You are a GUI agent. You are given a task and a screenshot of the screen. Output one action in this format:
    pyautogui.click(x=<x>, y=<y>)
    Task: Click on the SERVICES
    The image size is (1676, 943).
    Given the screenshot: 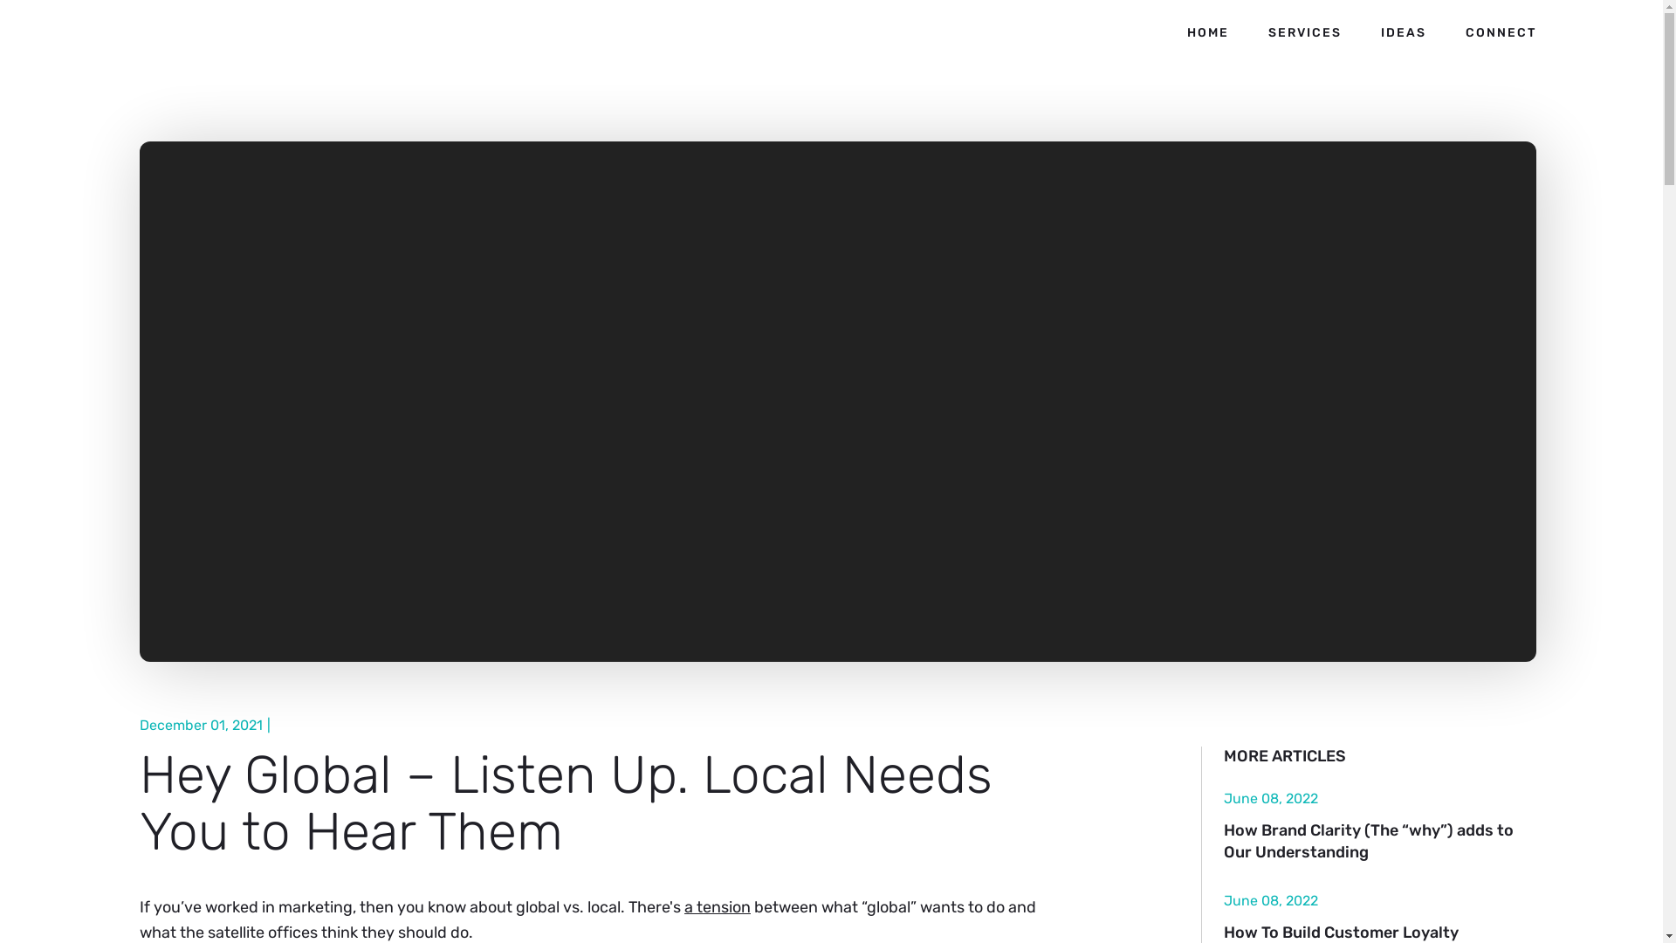 What is the action you would take?
    pyautogui.click(x=1305, y=33)
    